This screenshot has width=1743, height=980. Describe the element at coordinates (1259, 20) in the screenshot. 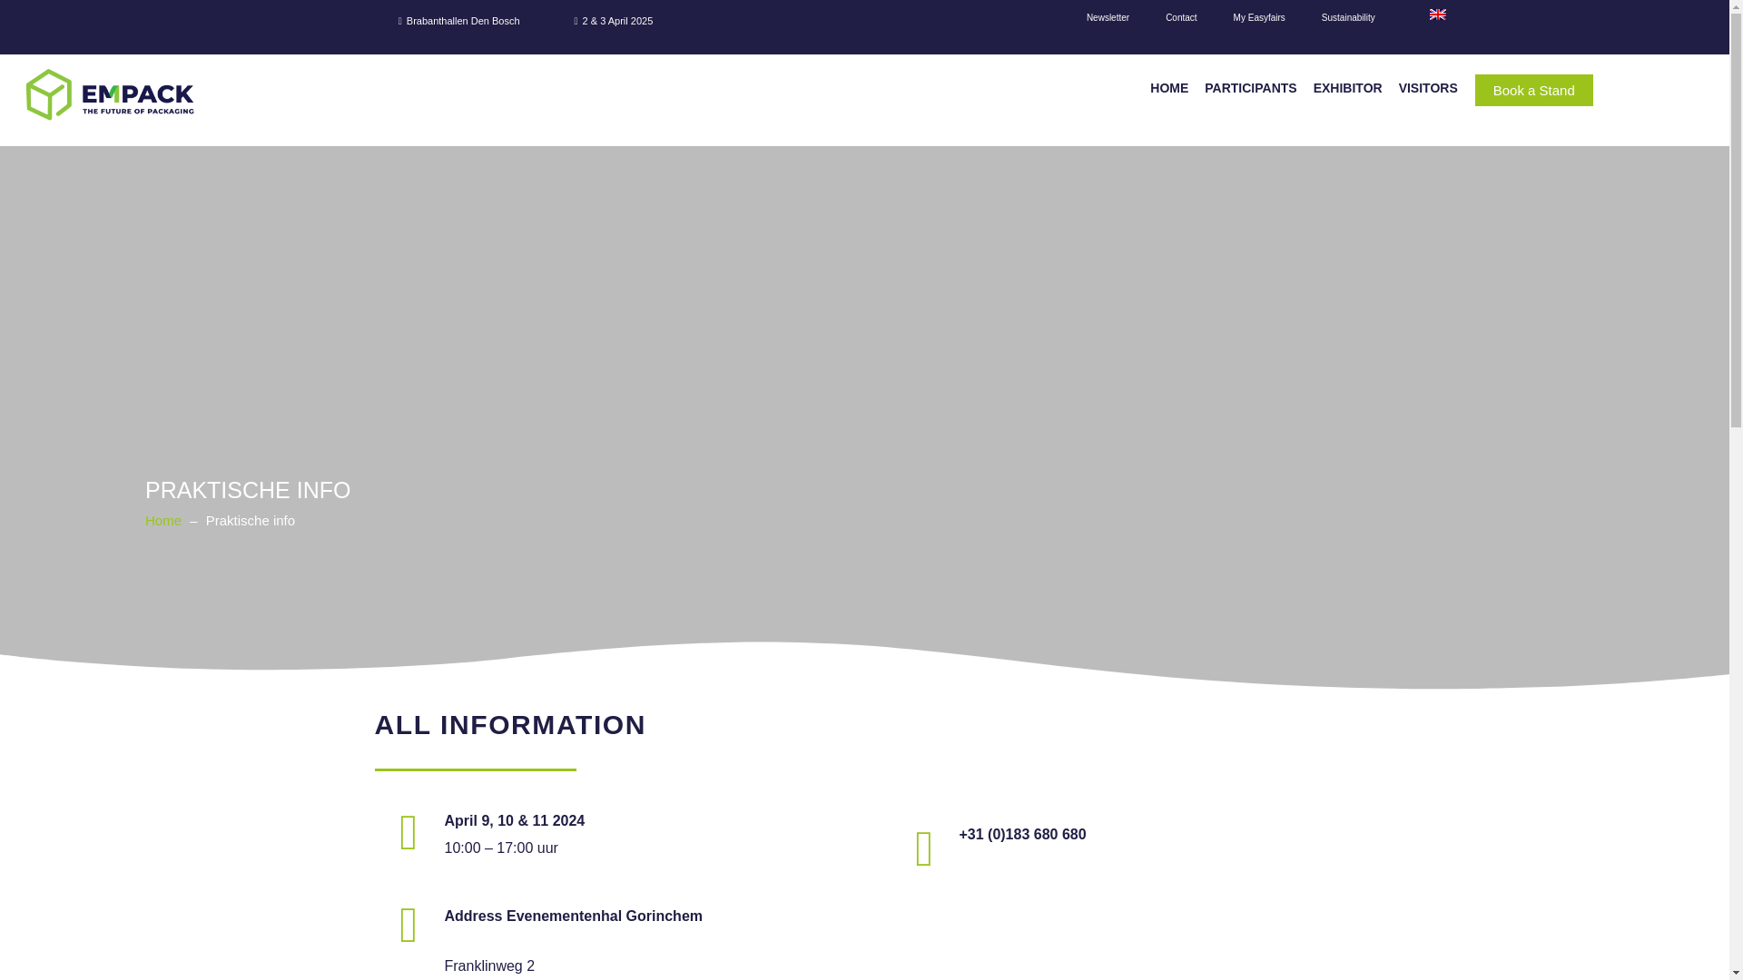

I see `My Easyfairs` at that location.